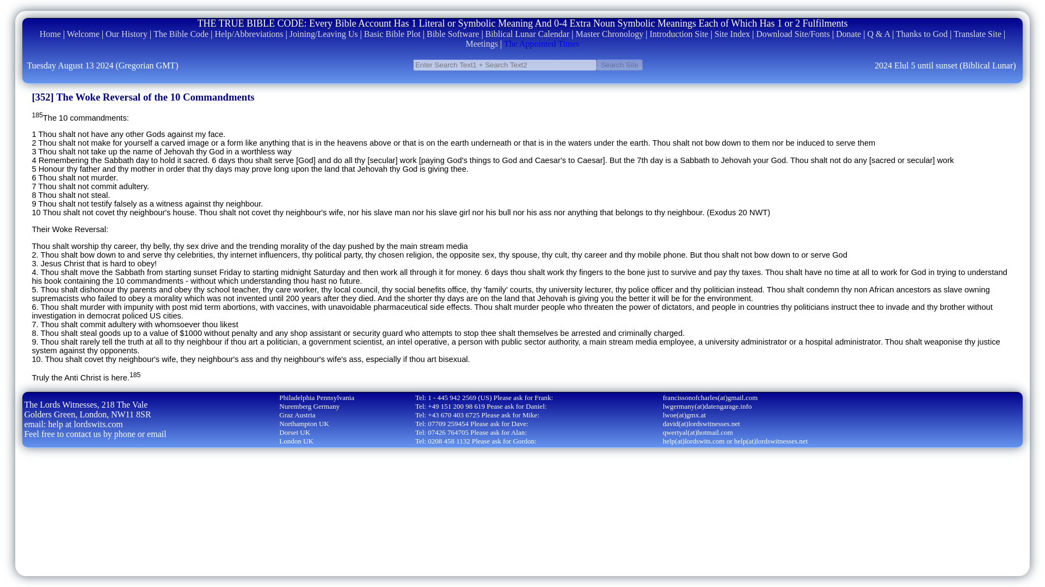  What do you see at coordinates (50, 34) in the screenshot?
I see `Home` at bounding box center [50, 34].